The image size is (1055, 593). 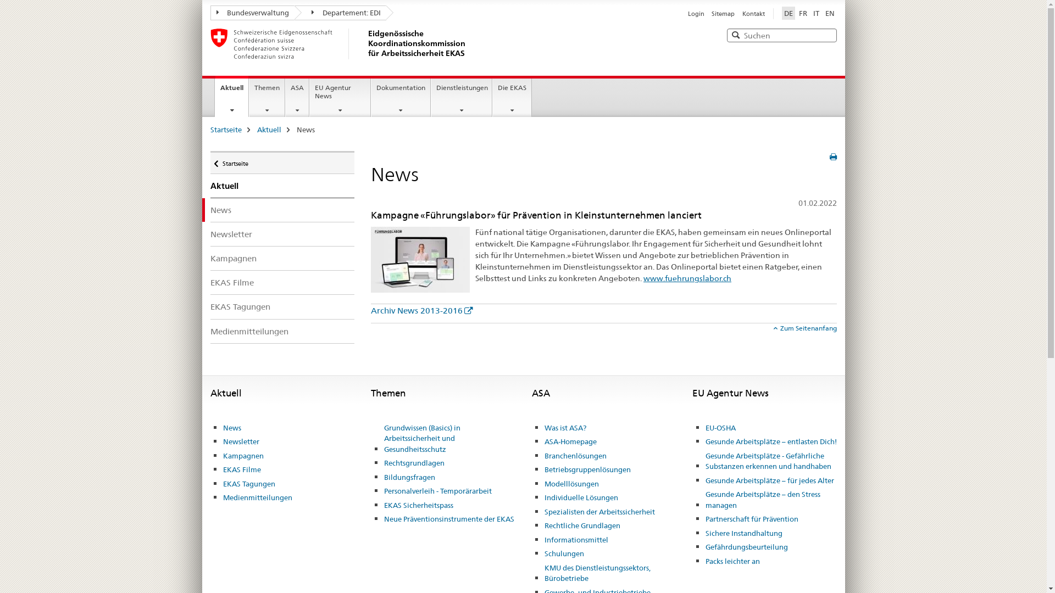 What do you see at coordinates (564, 554) in the screenshot?
I see `Schulungen` at bounding box center [564, 554].